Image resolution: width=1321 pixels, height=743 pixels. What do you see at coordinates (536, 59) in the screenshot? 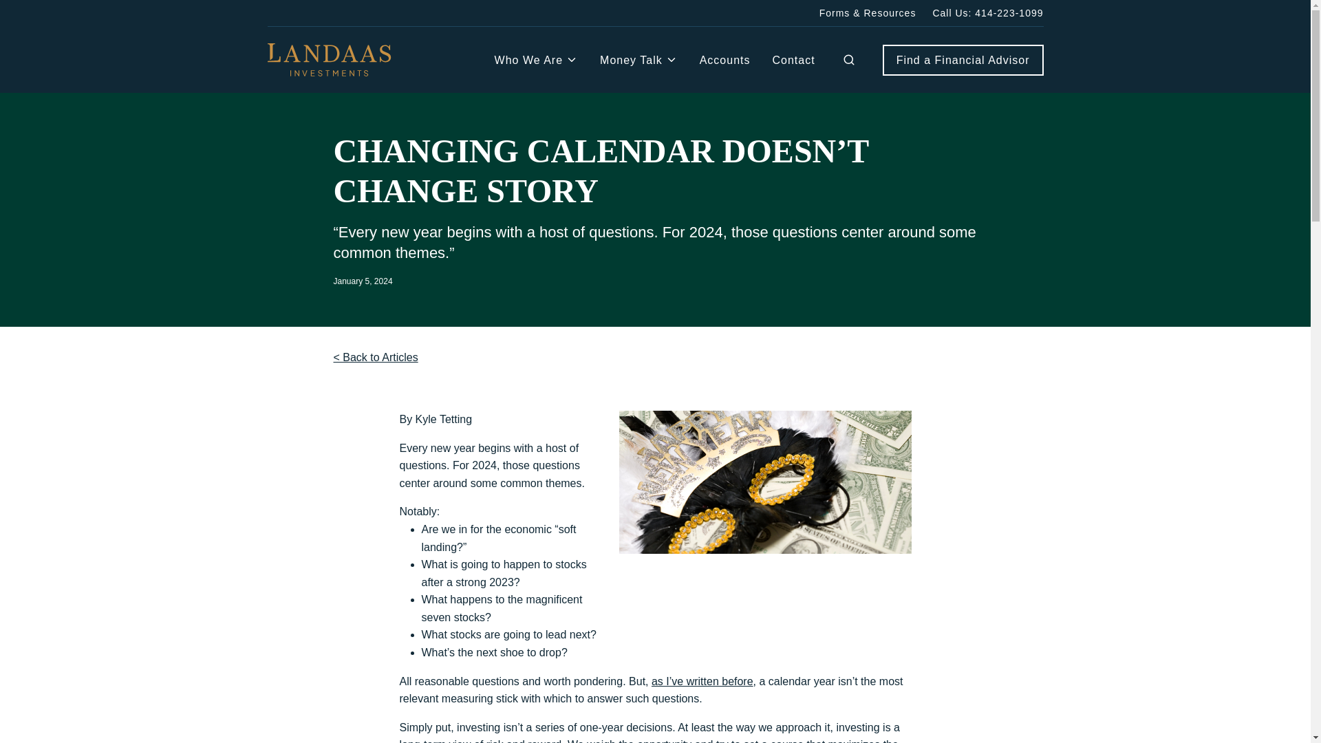
I see `Who We Are` at bounding box center [536, 59].